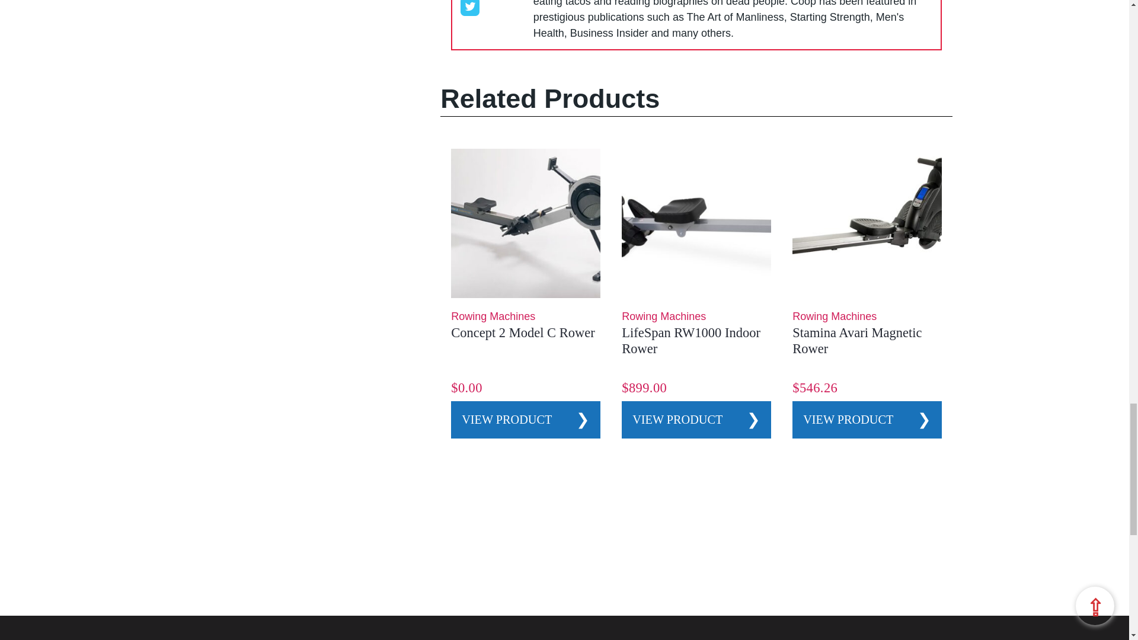 The image size is (1138, 640). Describe the element at coordinates (522, 332) in the screenshot. I see `Concept 2 Model C Rower` at that location.